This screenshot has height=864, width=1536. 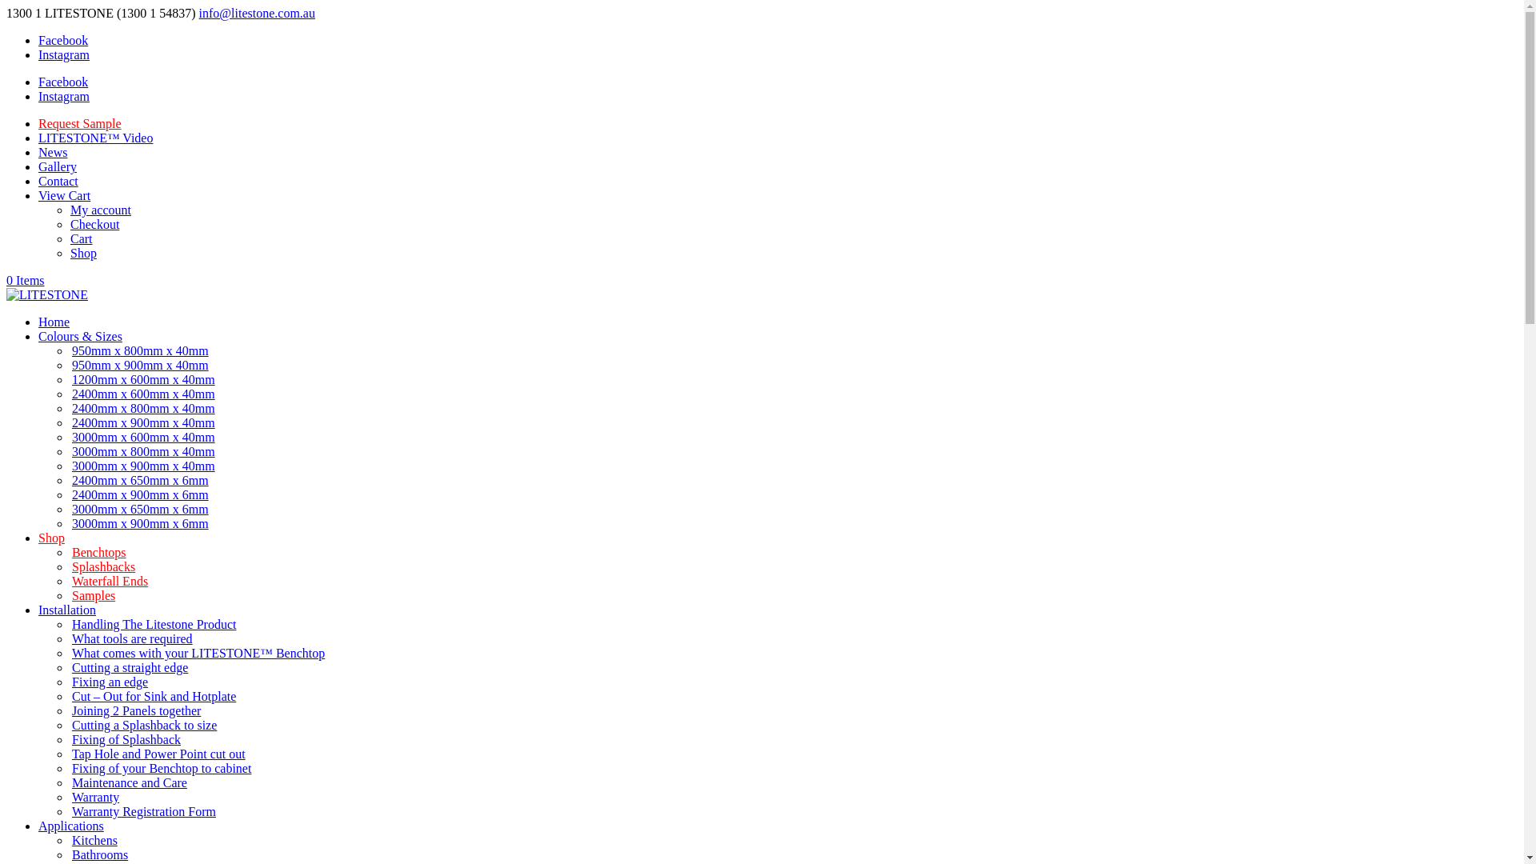 What do you see at coordinates (58, 166) in the screenshot?
I see `Gallery` at bounding box center [58, 166].